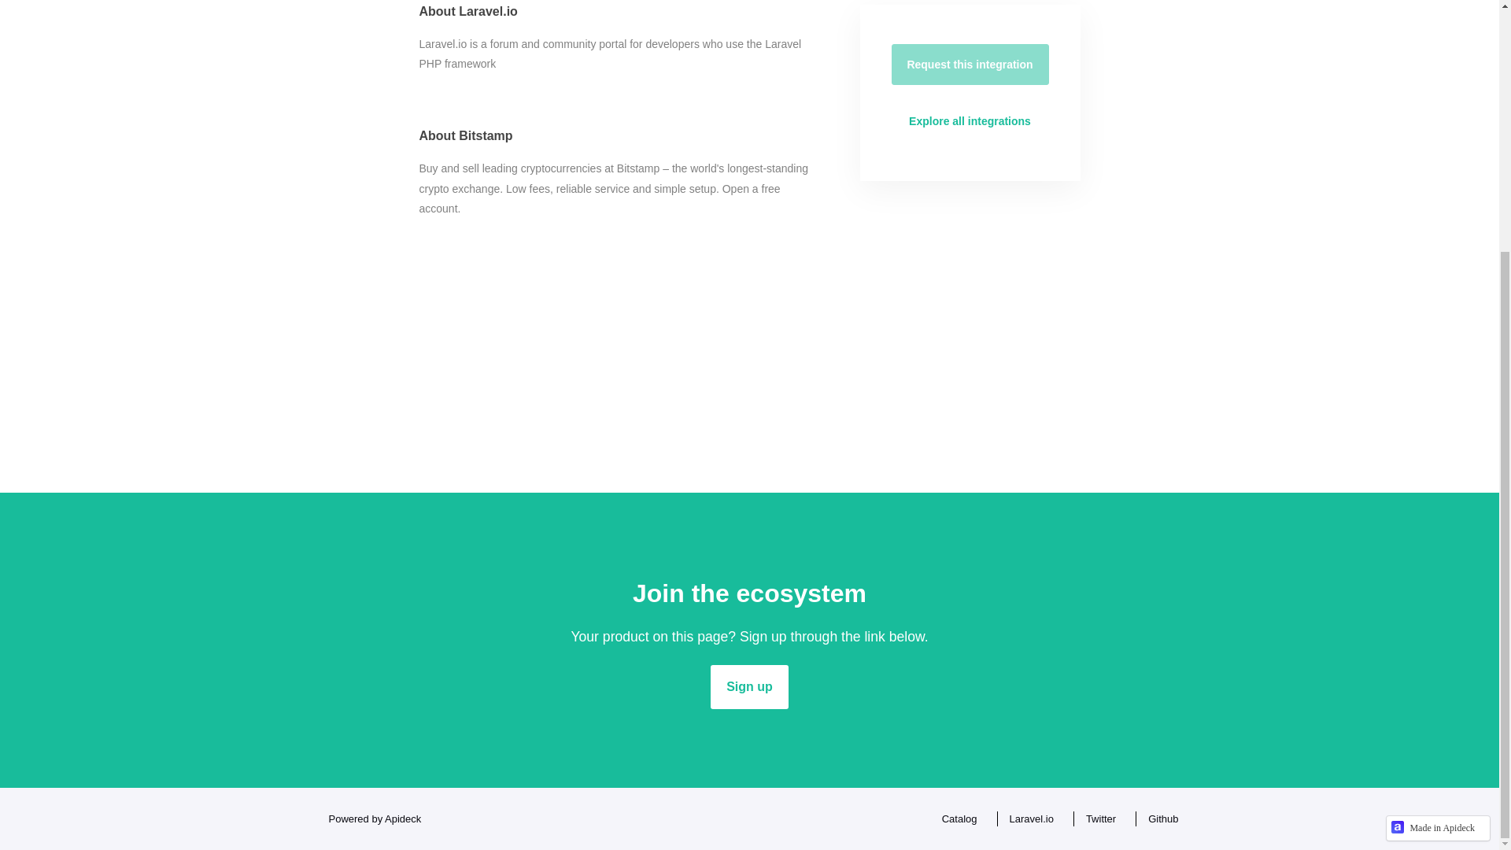  I want to click on Catalog, so click(955, 819).